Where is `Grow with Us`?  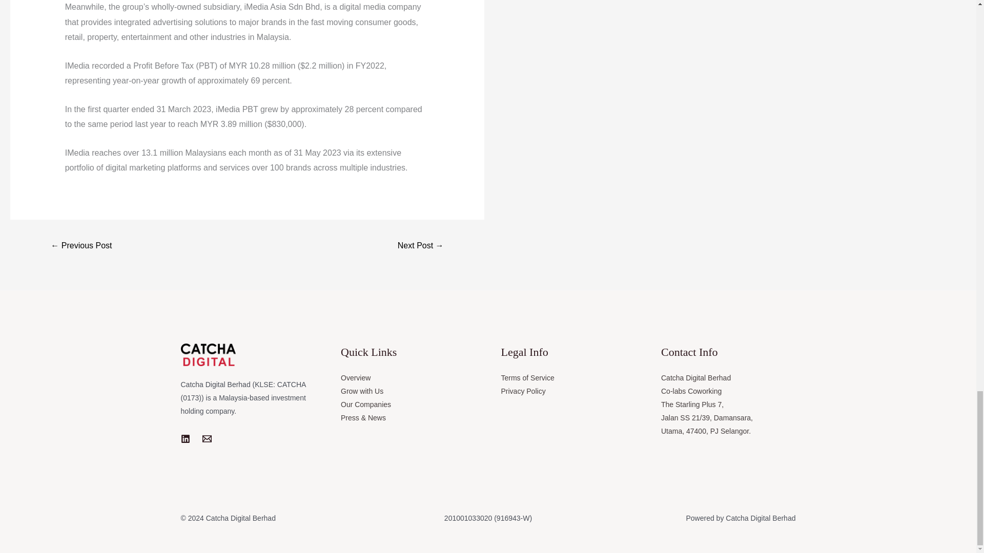 Grow with Us is located at coordinates (362, 391).